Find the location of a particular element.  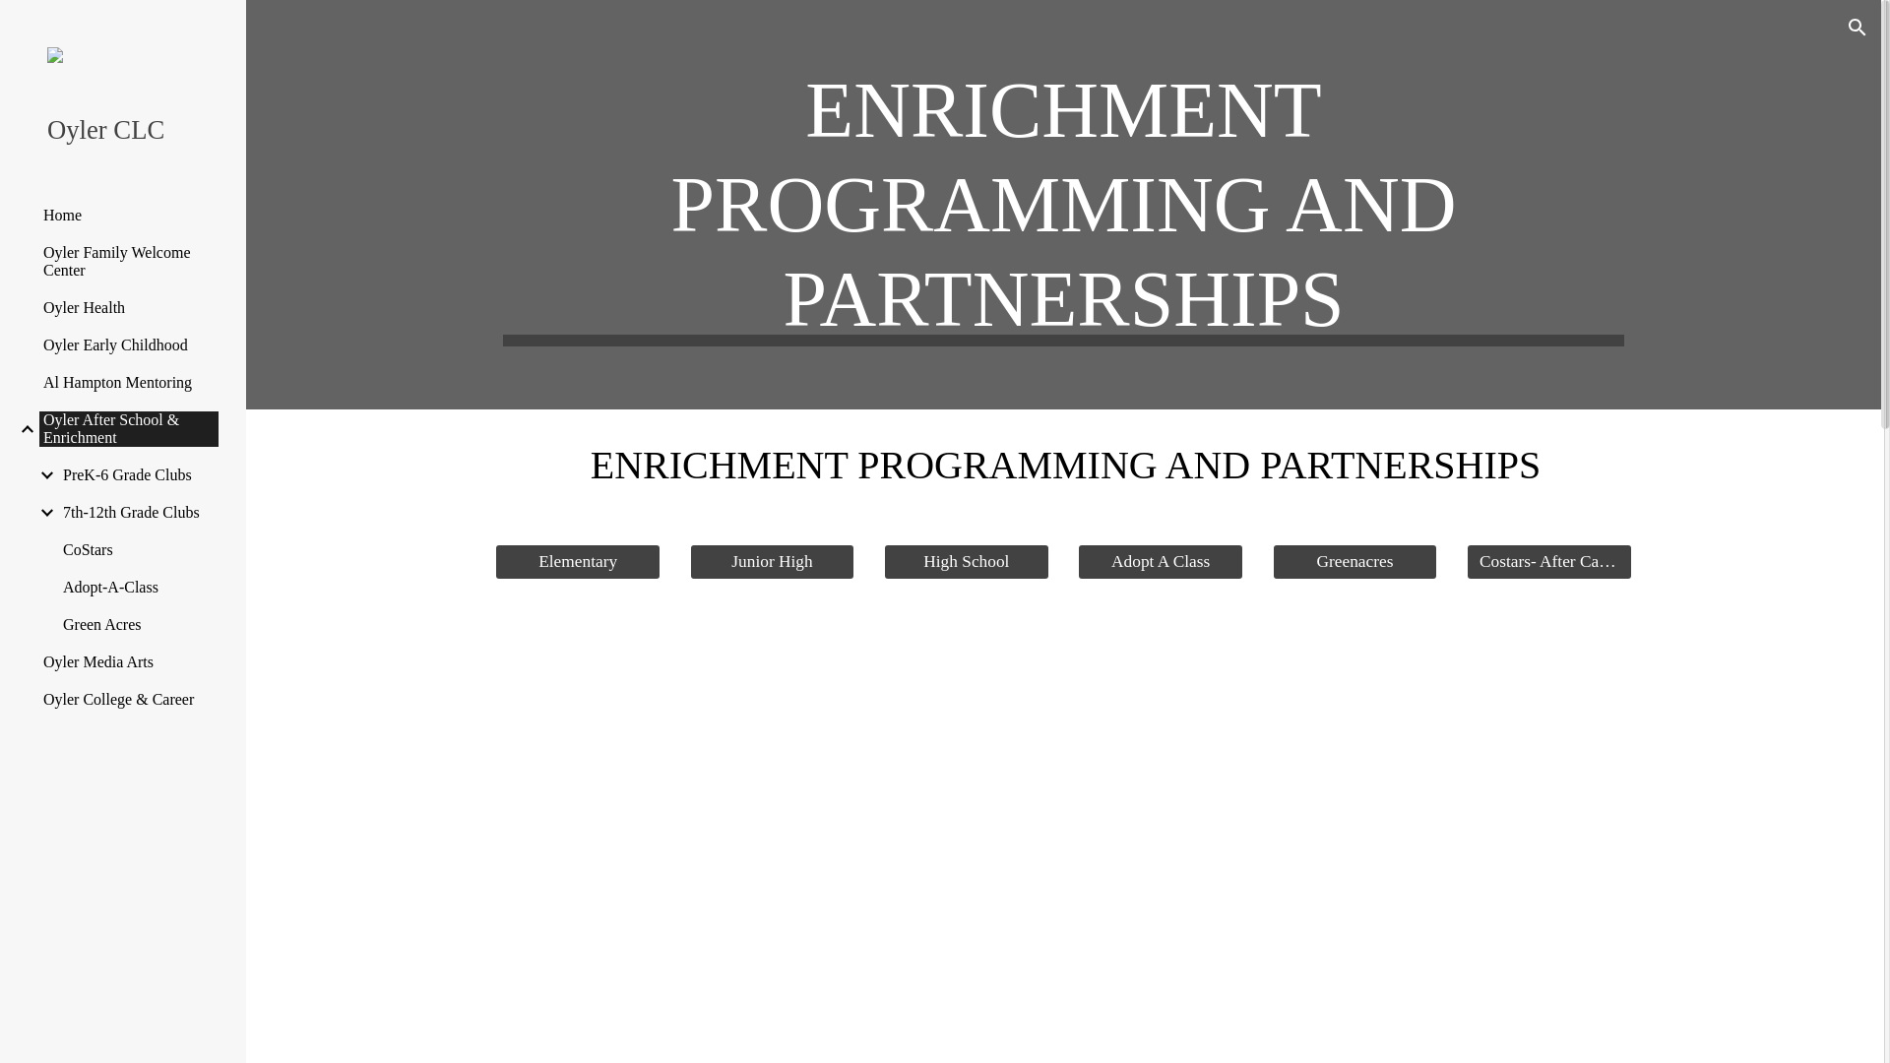

Adopt A Class is located at coordinates (1160, 563).